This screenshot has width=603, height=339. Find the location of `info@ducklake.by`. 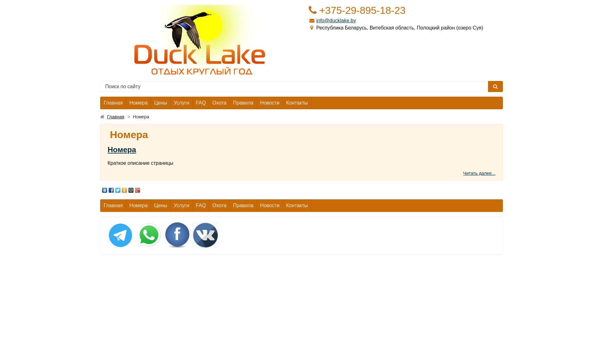

info@ducklake.by is located at coordinates (336, 21).